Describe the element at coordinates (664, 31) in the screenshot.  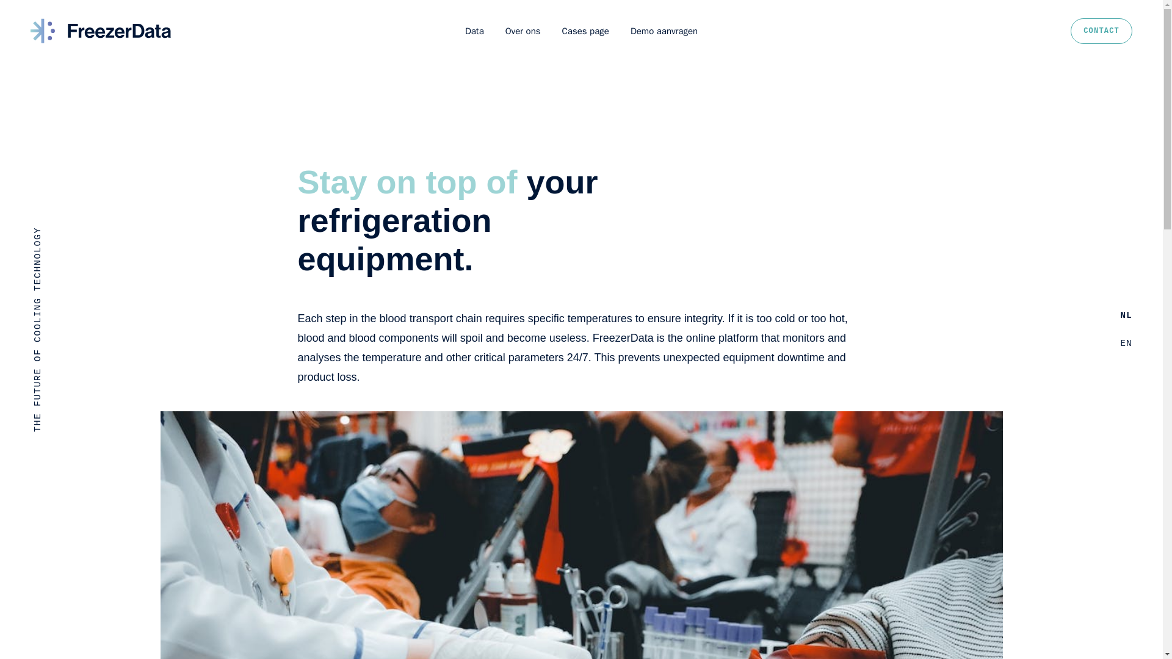
I see `Demo aanvragen` at that location.